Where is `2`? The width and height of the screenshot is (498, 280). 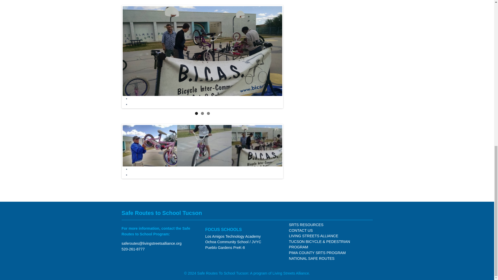 2 is located at coordinates (202, 113).